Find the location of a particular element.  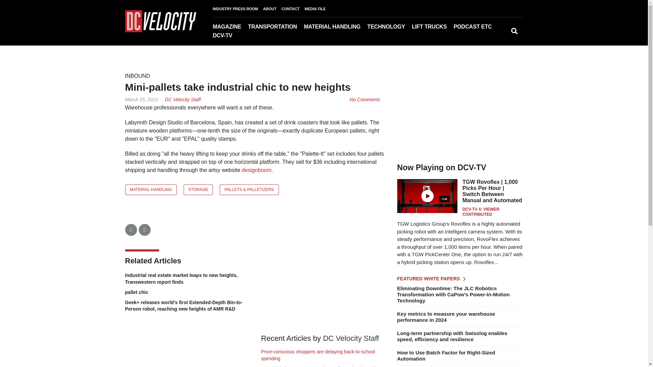

Mobile Apps is located at coordinates (258, 36).